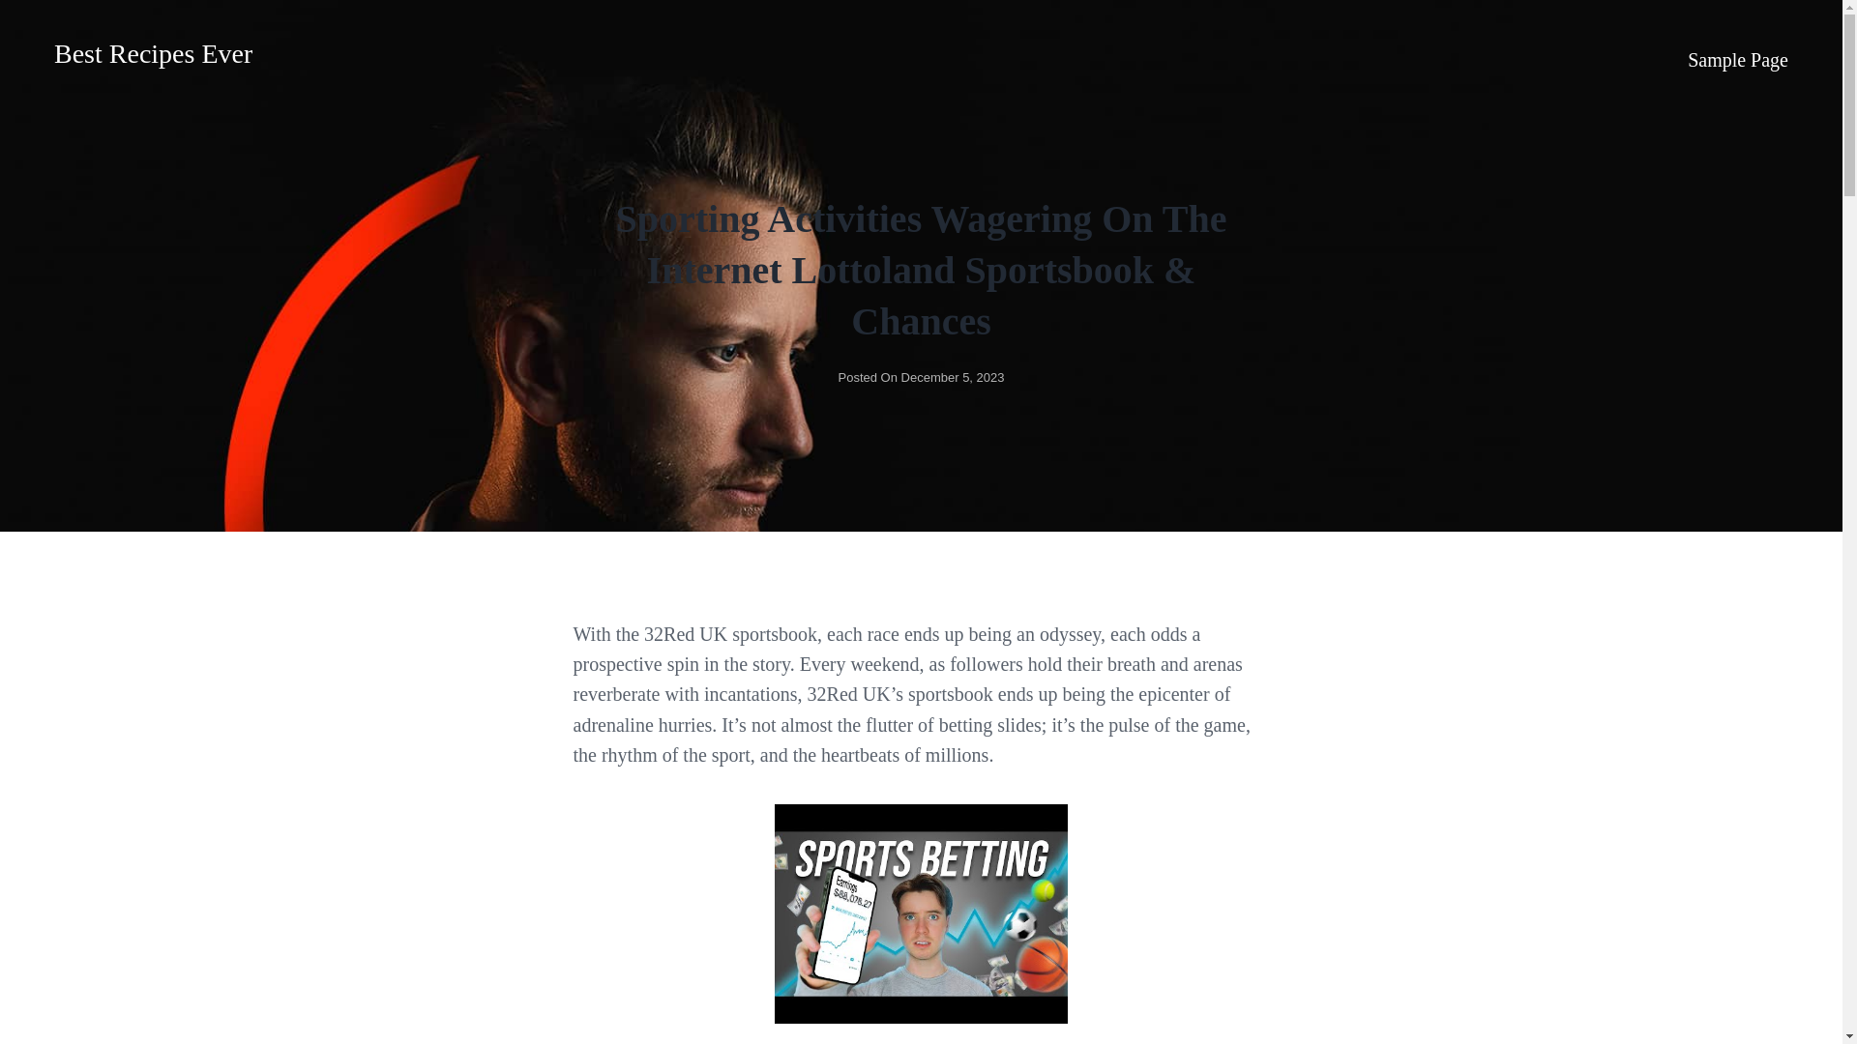  Describe the element at coordinates (153, 53) in the screenshot. I see `Best Recipes Ever` at that location.